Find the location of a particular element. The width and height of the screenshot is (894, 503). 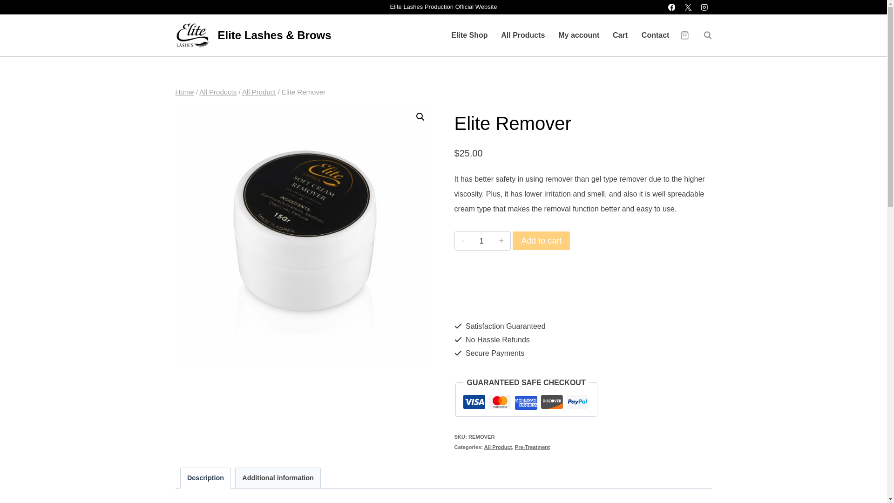

Description is located at coordinates (205, 478).